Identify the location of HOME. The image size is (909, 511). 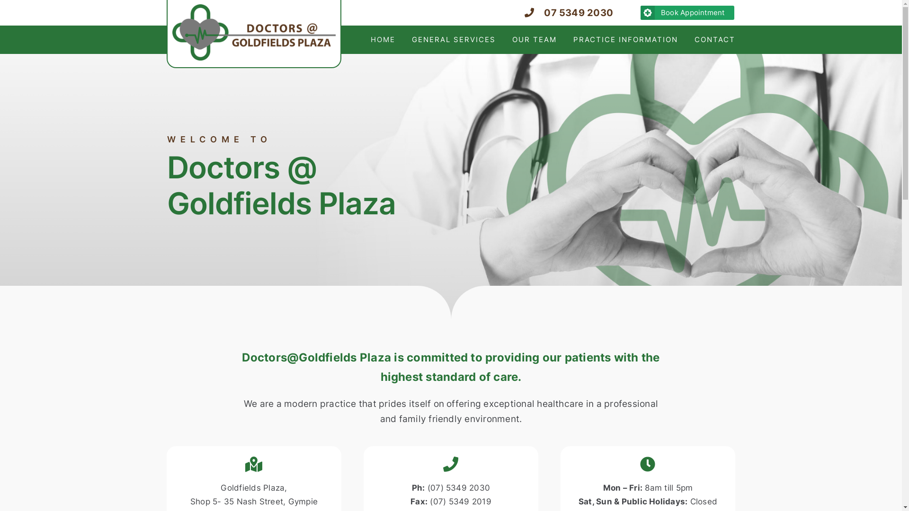
(383, 40).